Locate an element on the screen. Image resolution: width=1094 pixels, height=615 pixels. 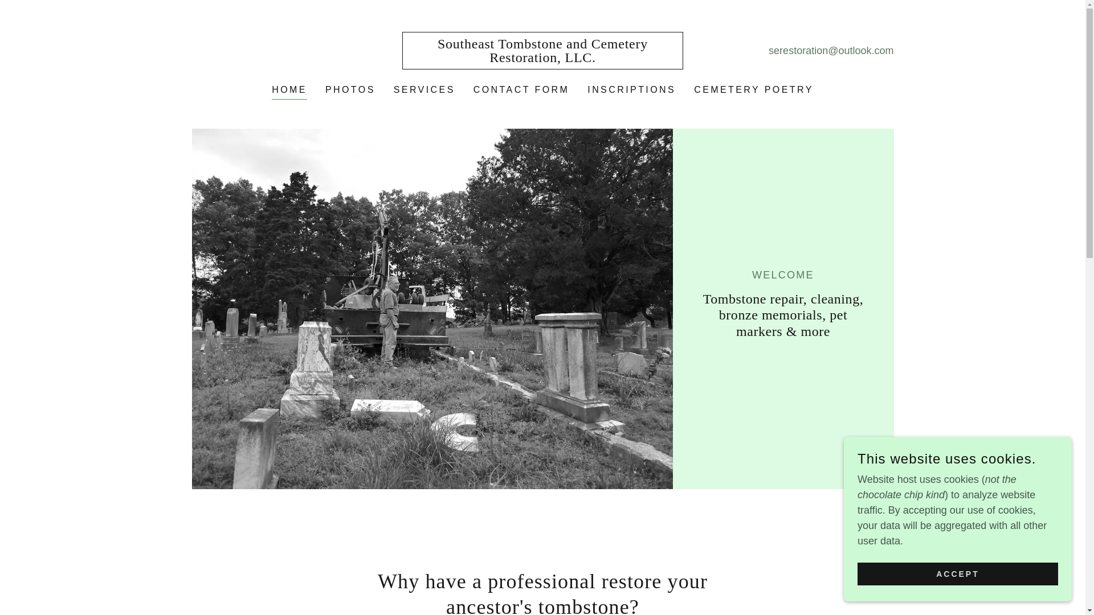
PHOTOS is located at coordinates (350, 90).